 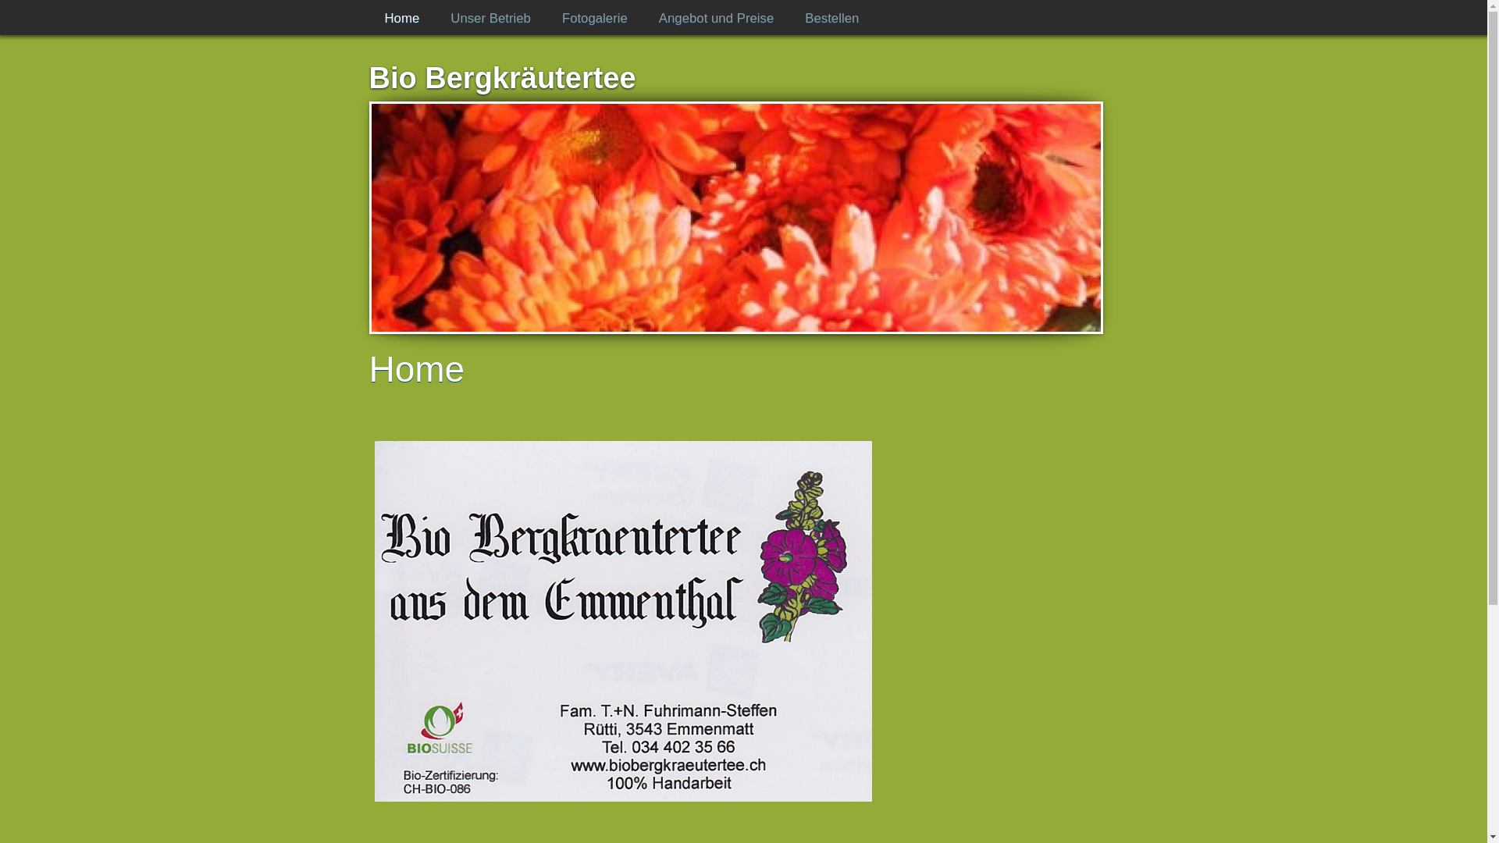 I want to click on Fotogalerie, so click(x=595, y=19).